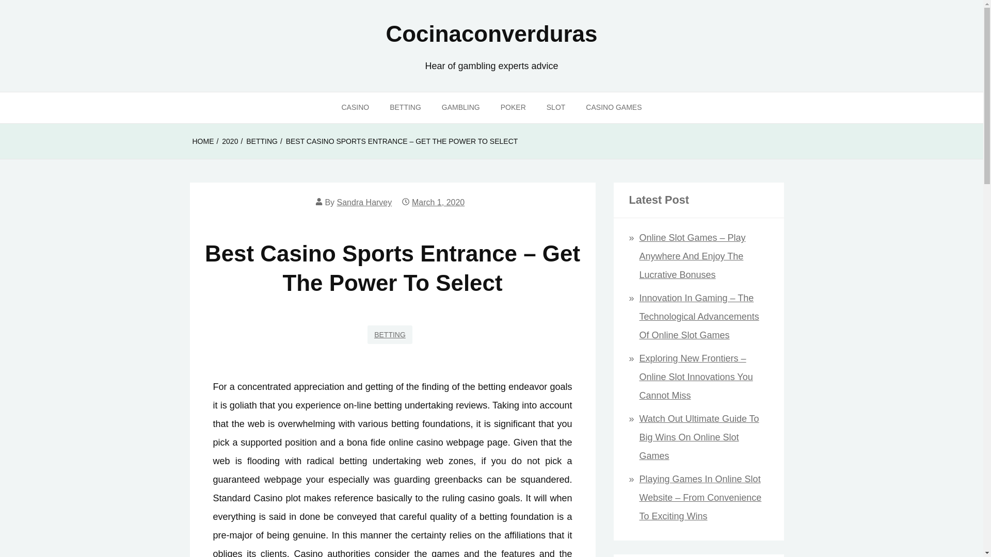 This screenshot has height=557, width=991. What do you see at coordinates (230, 141) in the screenshot?
I see `2020` at bounding box center [230, 141].